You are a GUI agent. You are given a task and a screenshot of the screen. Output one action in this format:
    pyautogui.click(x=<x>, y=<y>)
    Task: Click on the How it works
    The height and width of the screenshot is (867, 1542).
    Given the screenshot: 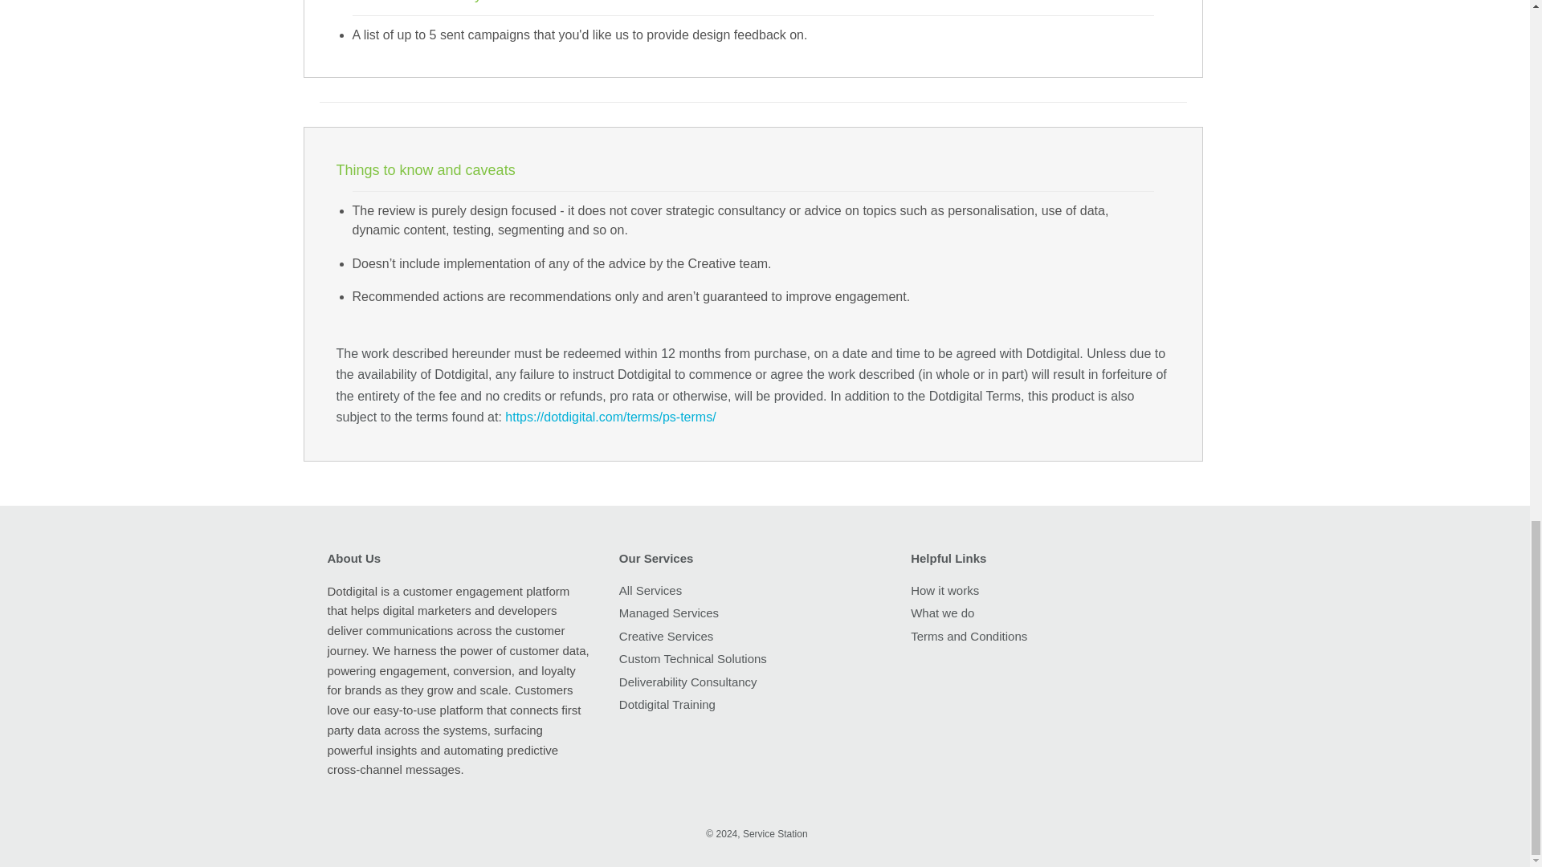 What is the action you would take?
    pyautogui.click(x=944, y=590)
    